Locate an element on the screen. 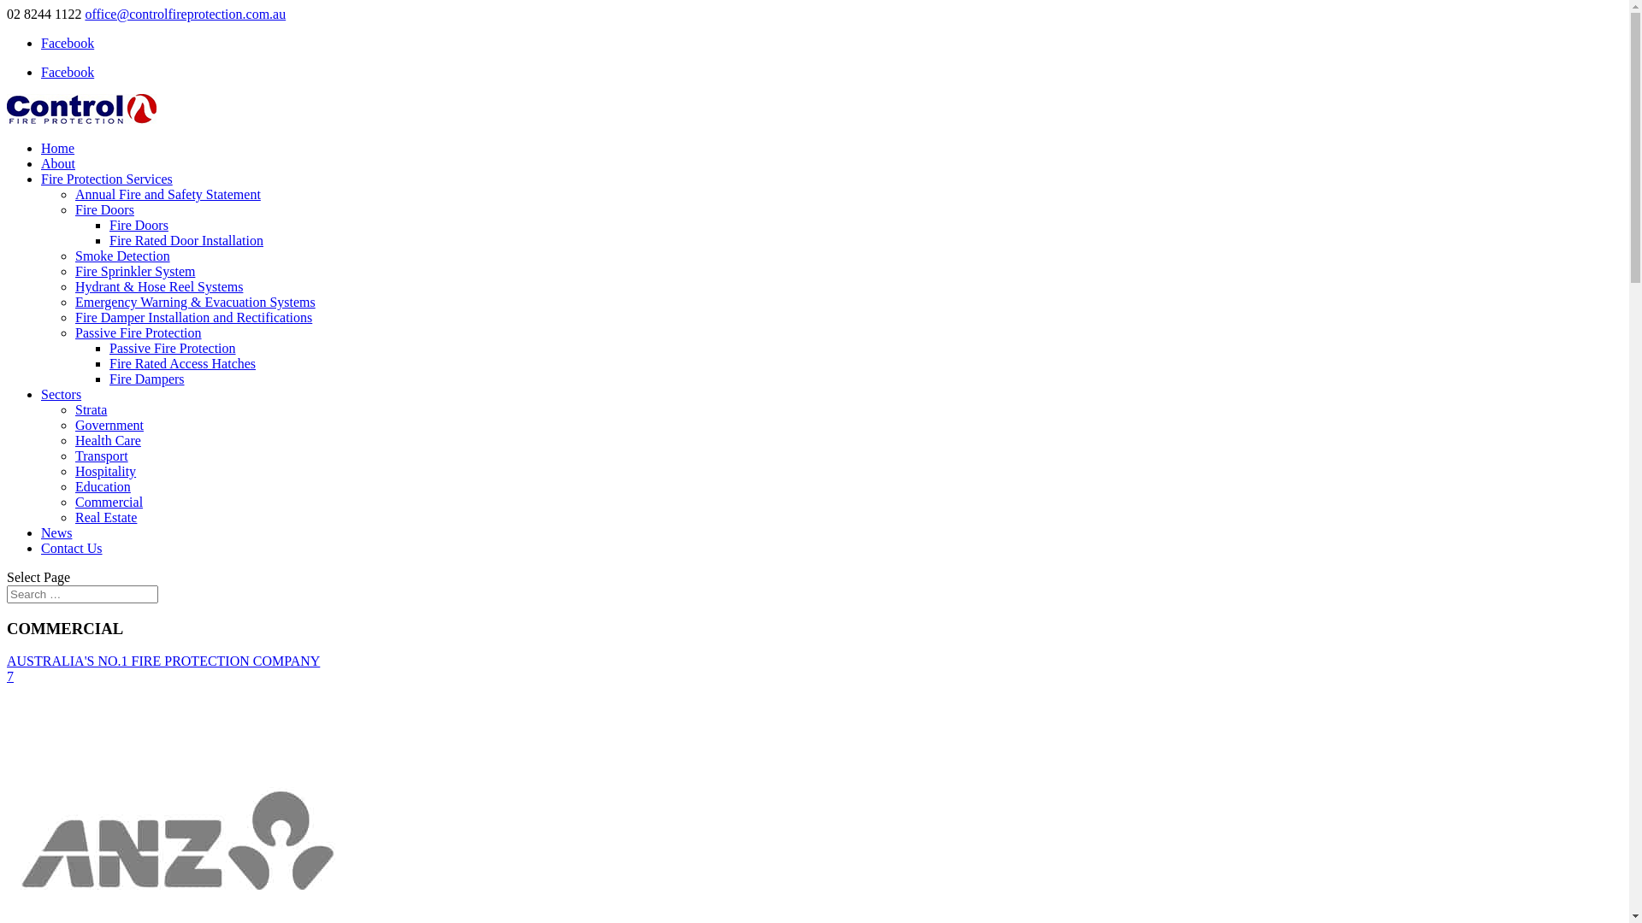 Image resolution: width=1642 pixels, height=923 pixels. Hospitality is located at coordinates (106, 472).